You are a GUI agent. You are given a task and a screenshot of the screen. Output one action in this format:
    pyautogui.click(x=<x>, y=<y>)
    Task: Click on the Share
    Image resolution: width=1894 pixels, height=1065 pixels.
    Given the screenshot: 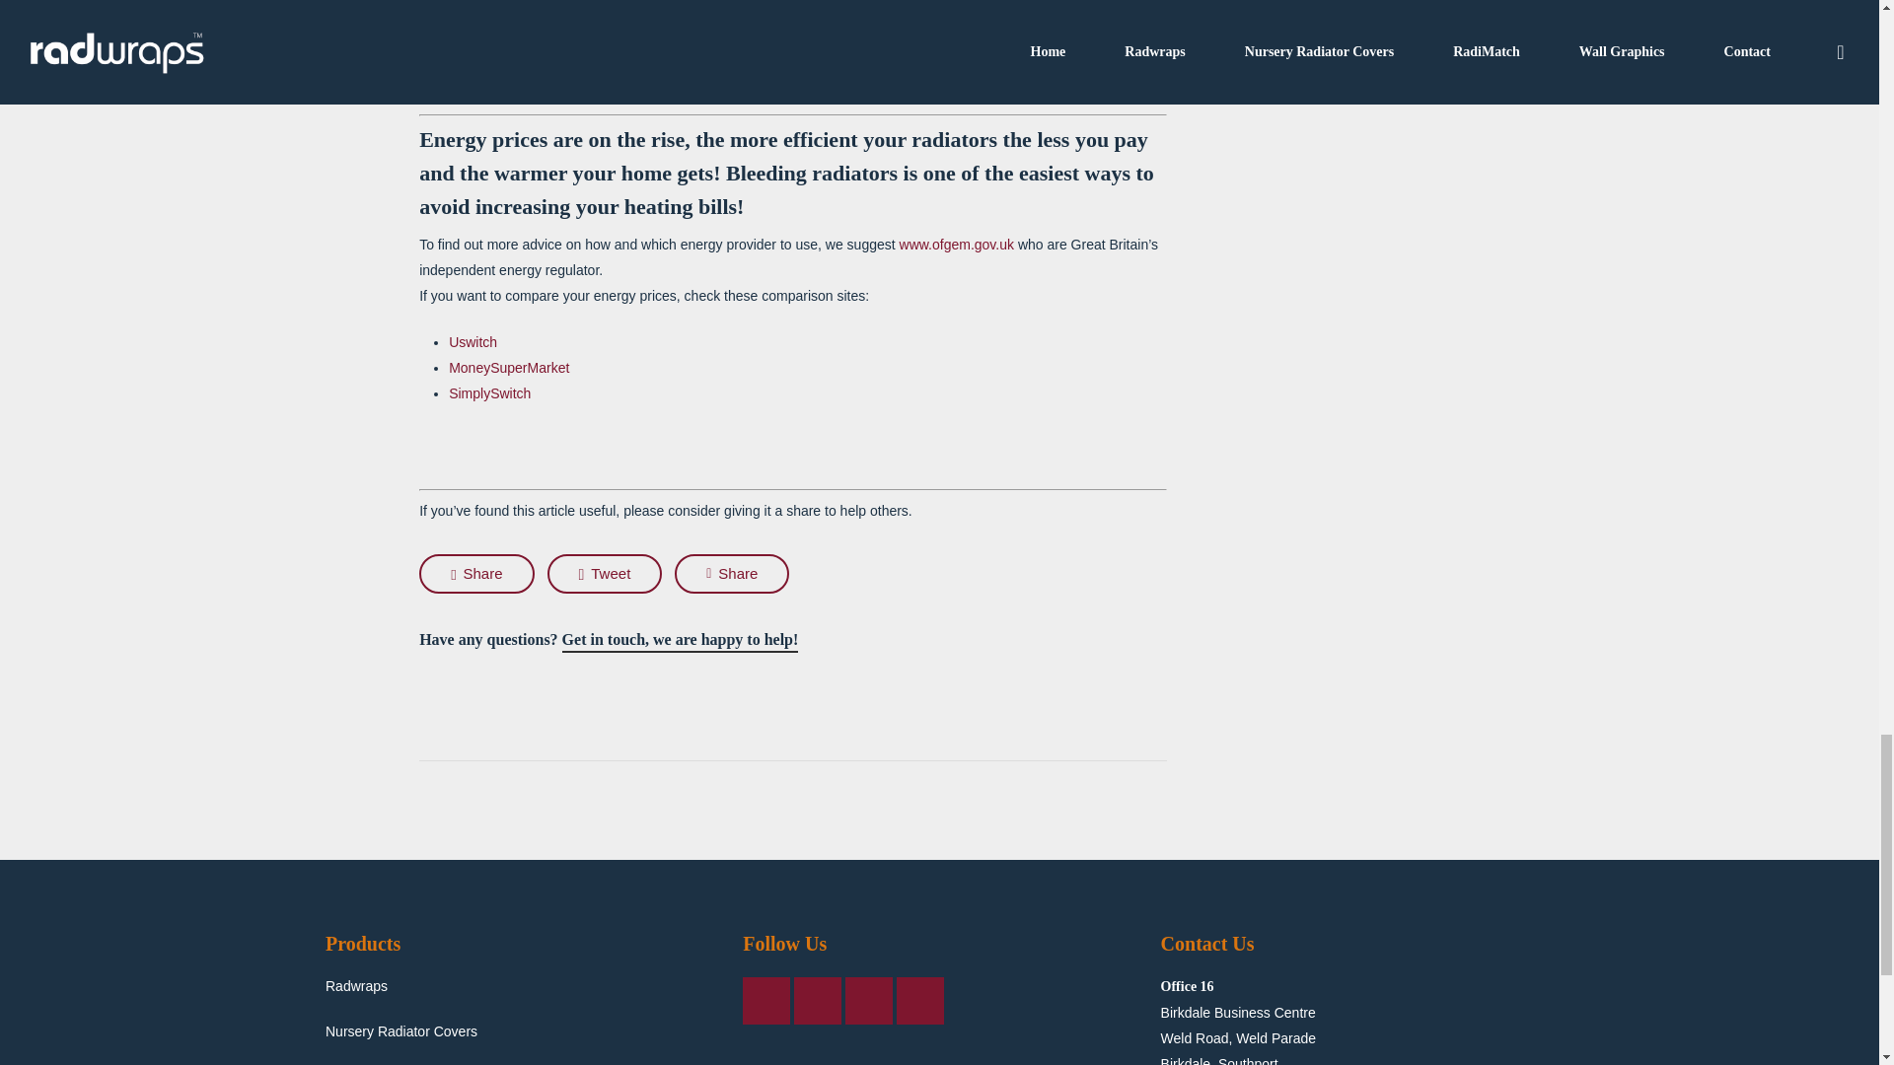 What is the action you would take?
    pyautogui.click(x=732, y=573)
    